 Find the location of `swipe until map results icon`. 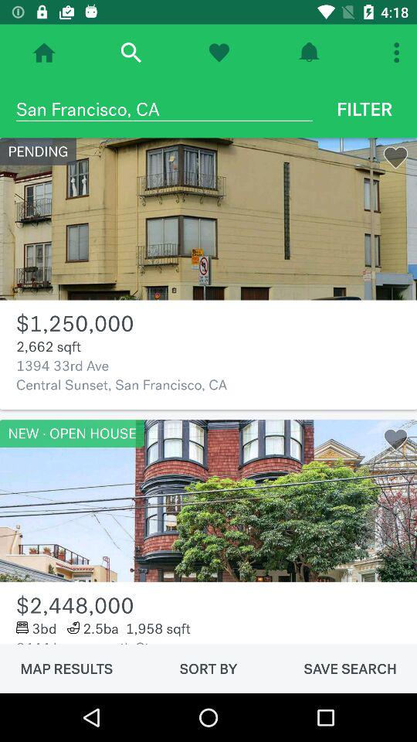

swipe until map results icon is located at coordinates (66, 669).